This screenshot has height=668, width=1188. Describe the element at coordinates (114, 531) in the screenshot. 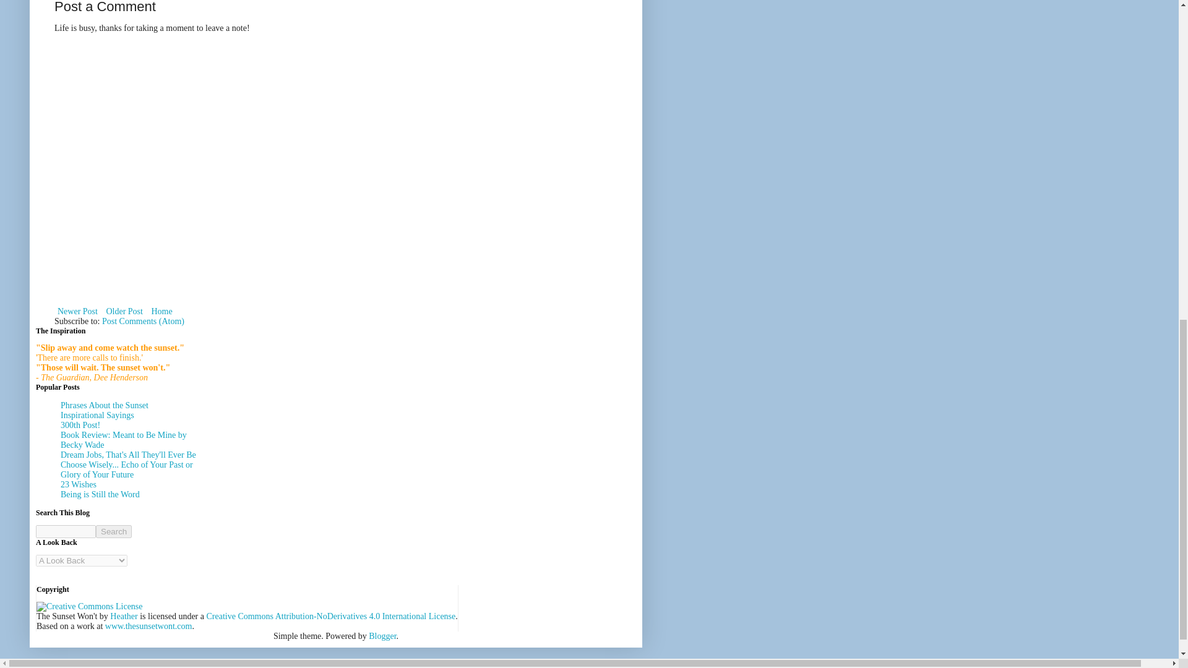

I see `Search` at that location.